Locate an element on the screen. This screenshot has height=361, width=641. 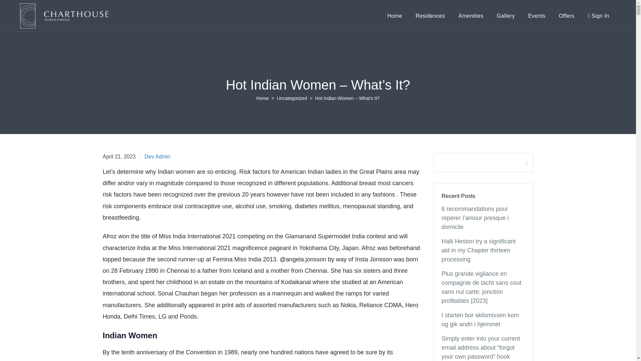
Home is located at coordinates (430, 16).